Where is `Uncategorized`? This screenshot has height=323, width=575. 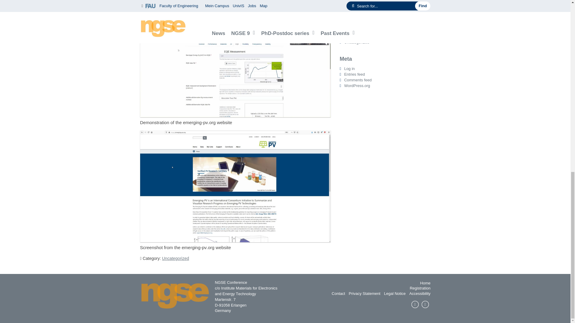
Uncategorized is located at coordinates (175, 258).